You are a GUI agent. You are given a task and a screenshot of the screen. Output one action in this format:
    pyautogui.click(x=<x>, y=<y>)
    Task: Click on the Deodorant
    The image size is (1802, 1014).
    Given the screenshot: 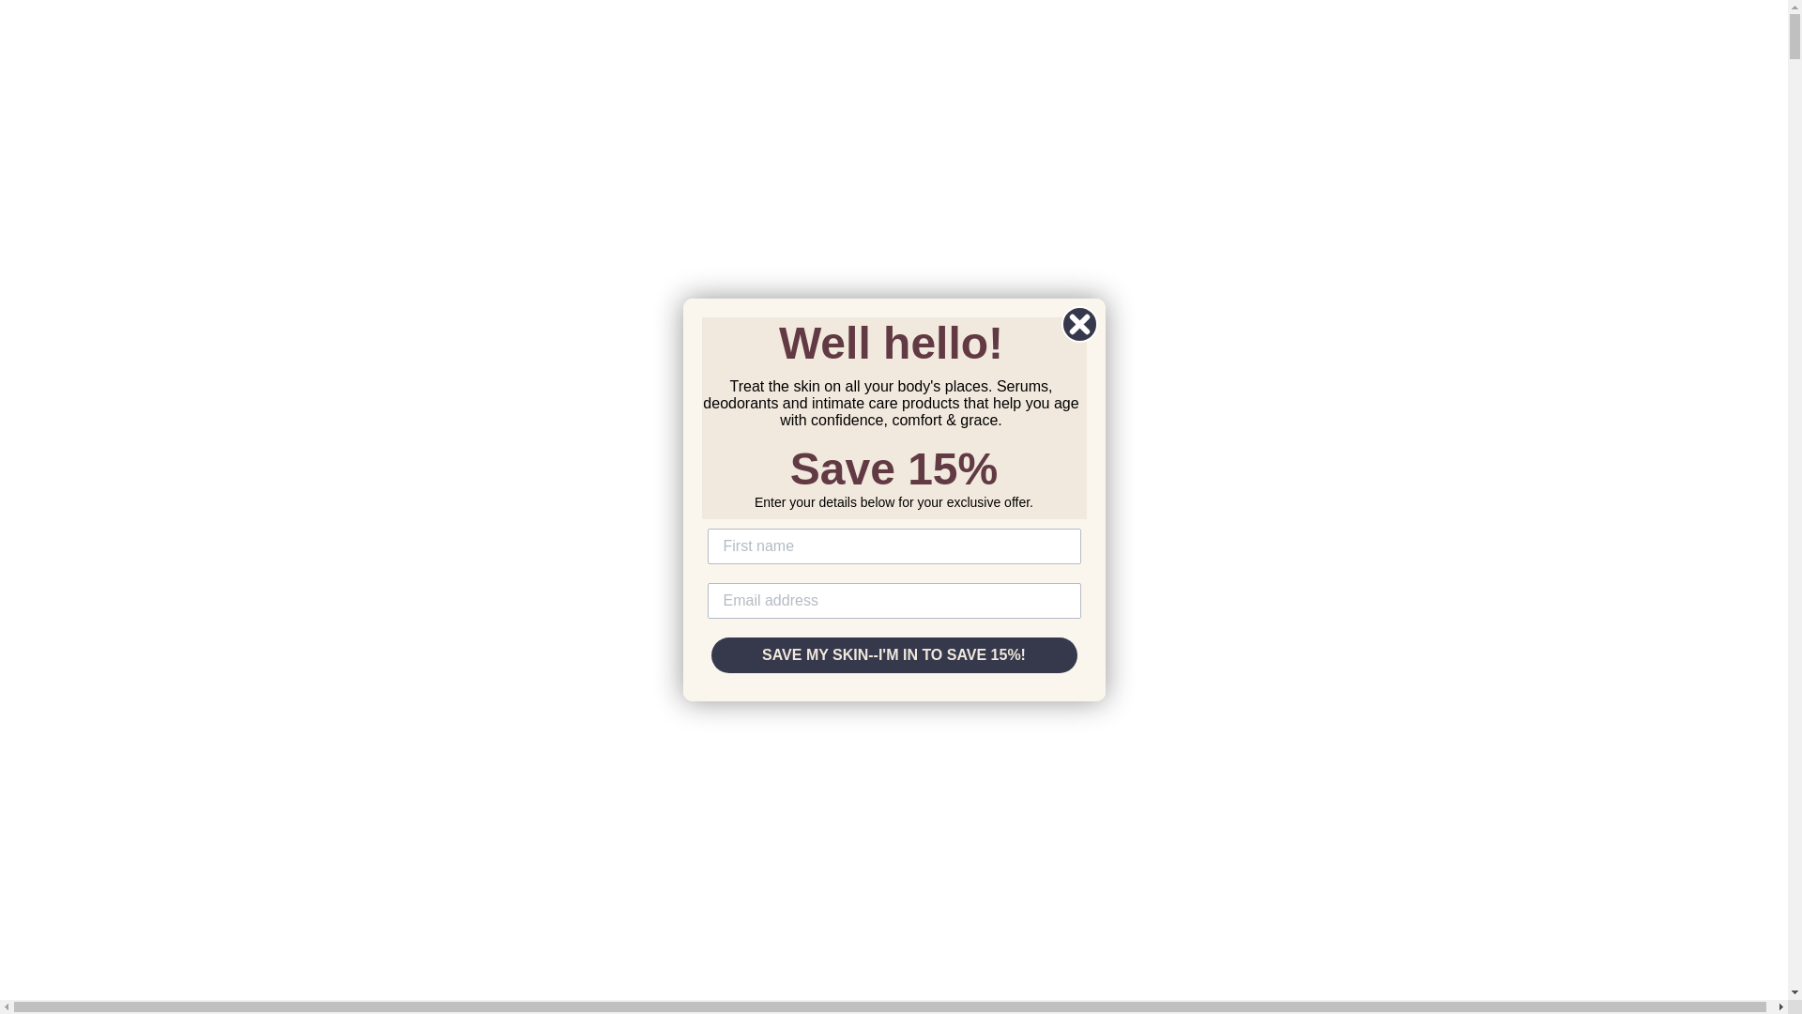 What is the action you would take?
    pyautogui.click(x=118, y=742)
    